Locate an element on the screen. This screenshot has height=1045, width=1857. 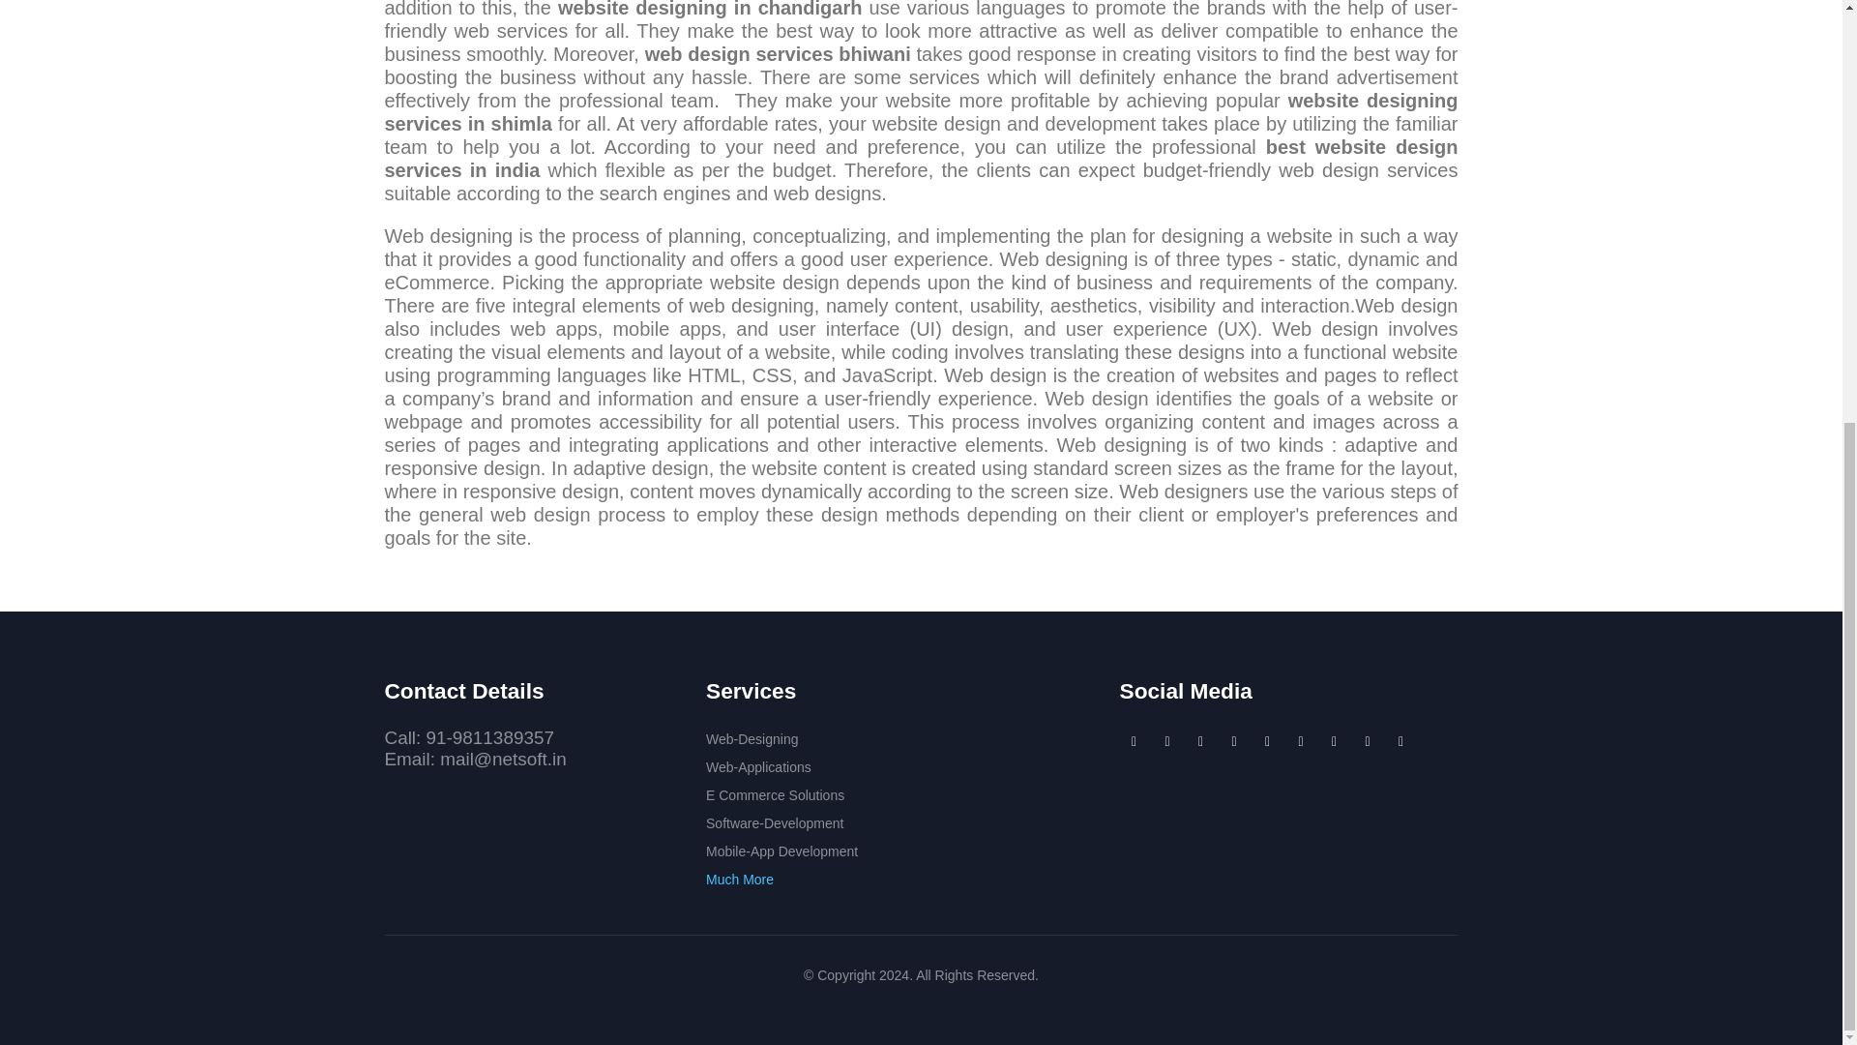
Twitter is located at coordinates (1201, 740).